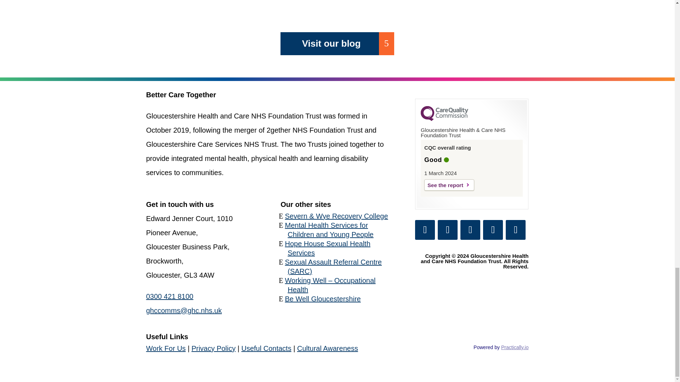 The height and width of the screenshot is (382, 680). Describe the element at coordinates (516, 230) in the screenshot. I see `Follow on YouTube` at that location.